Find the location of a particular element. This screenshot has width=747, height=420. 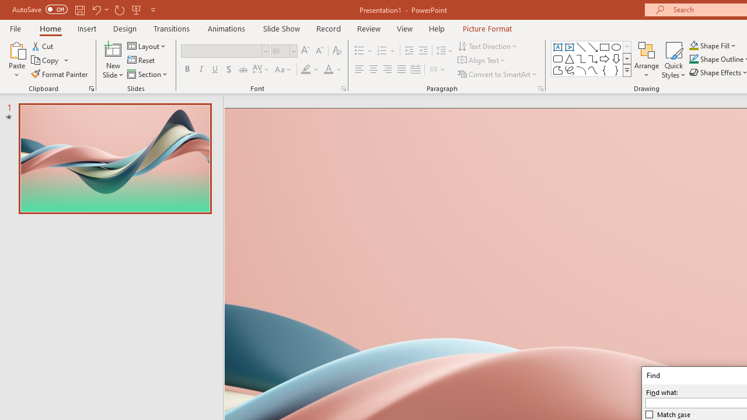

Open is located at coordinates (293, 51).